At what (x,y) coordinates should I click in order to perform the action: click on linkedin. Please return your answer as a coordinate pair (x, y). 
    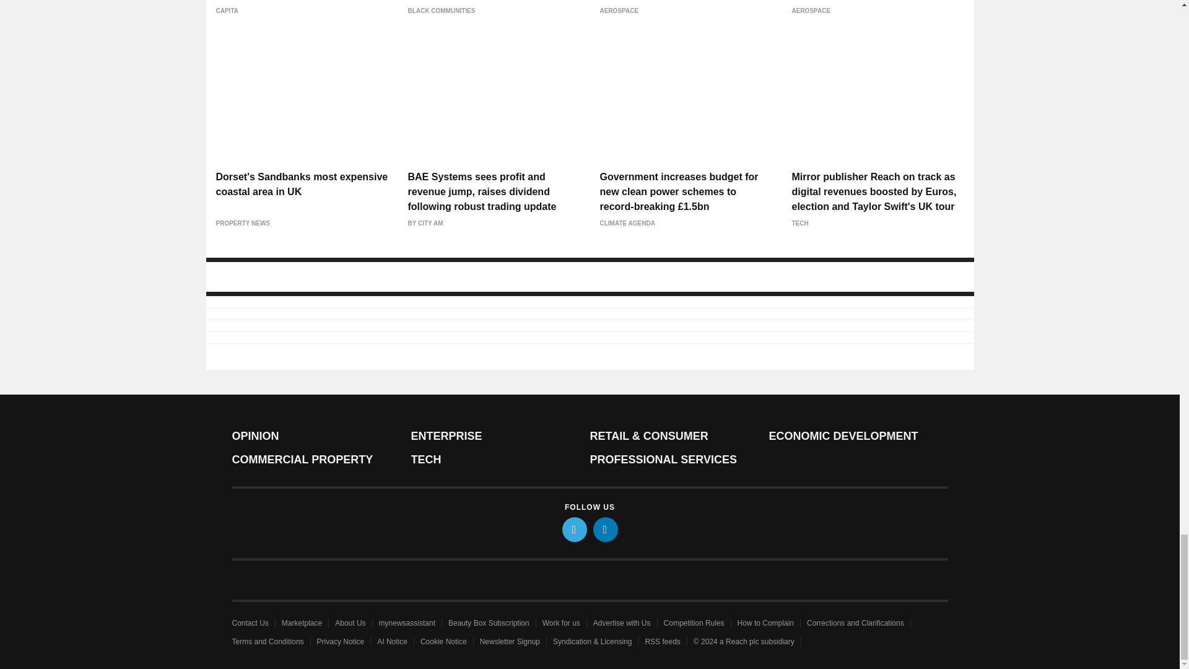
    Looking at the image, I should click on (606, 529).